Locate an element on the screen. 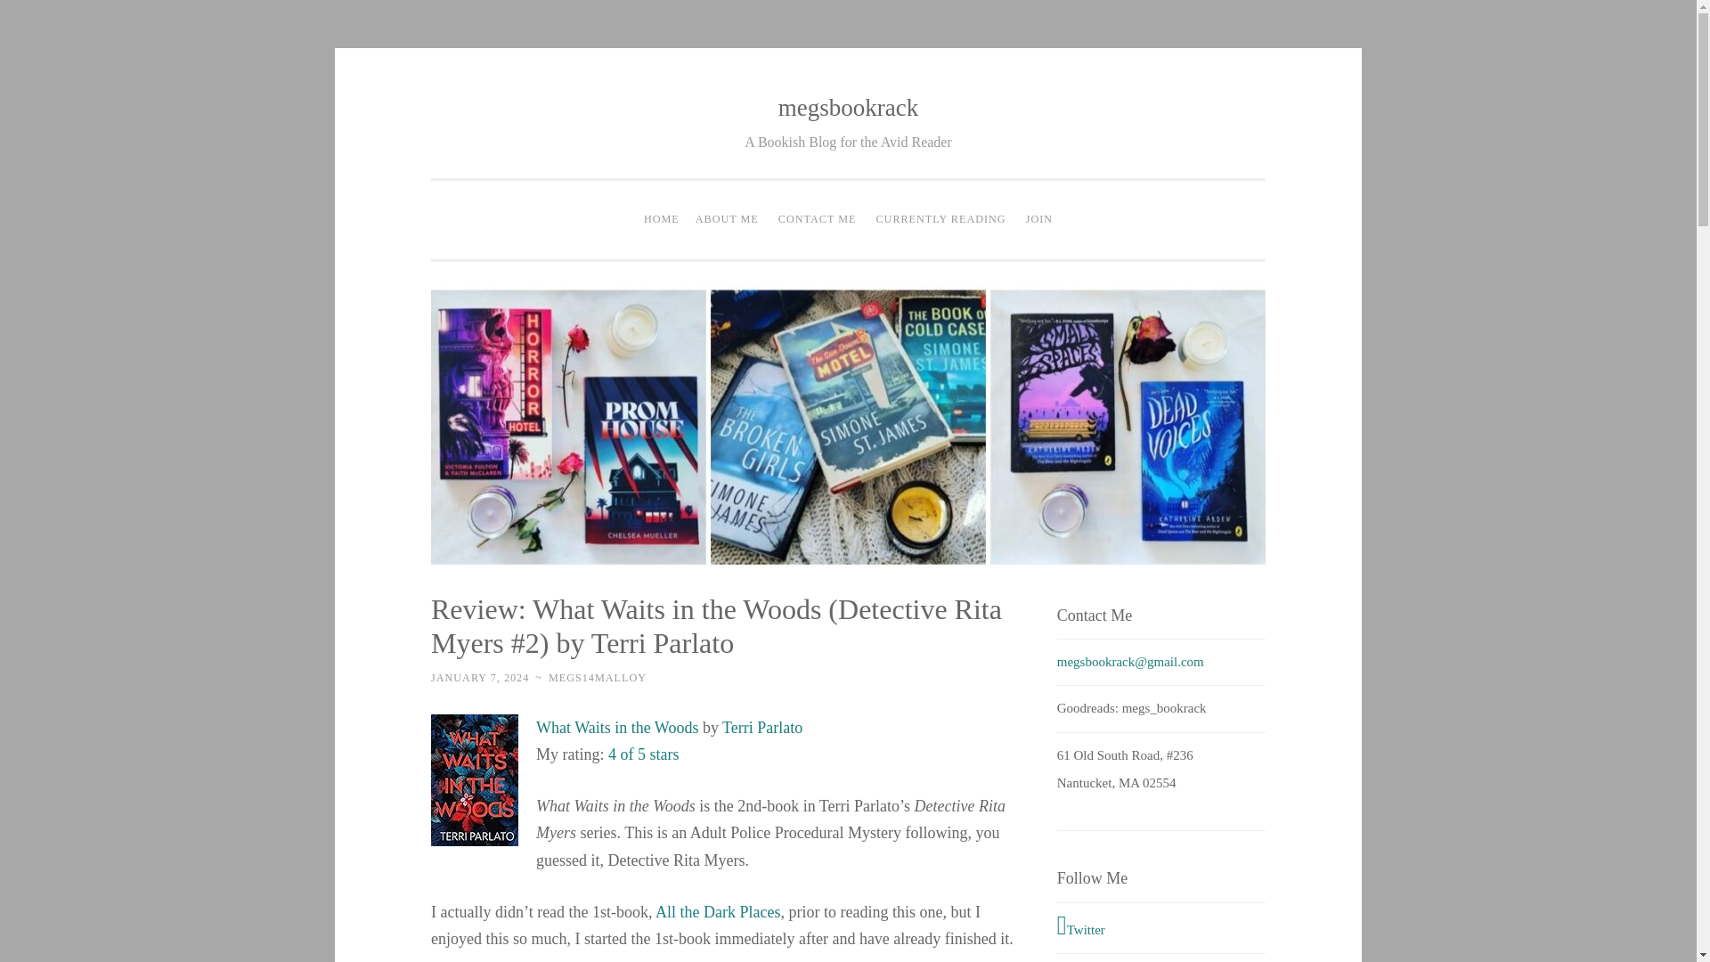 This screenshot has width=1710, height=962. JANUARY 7, 2024 is located at coordinates (479, 677).